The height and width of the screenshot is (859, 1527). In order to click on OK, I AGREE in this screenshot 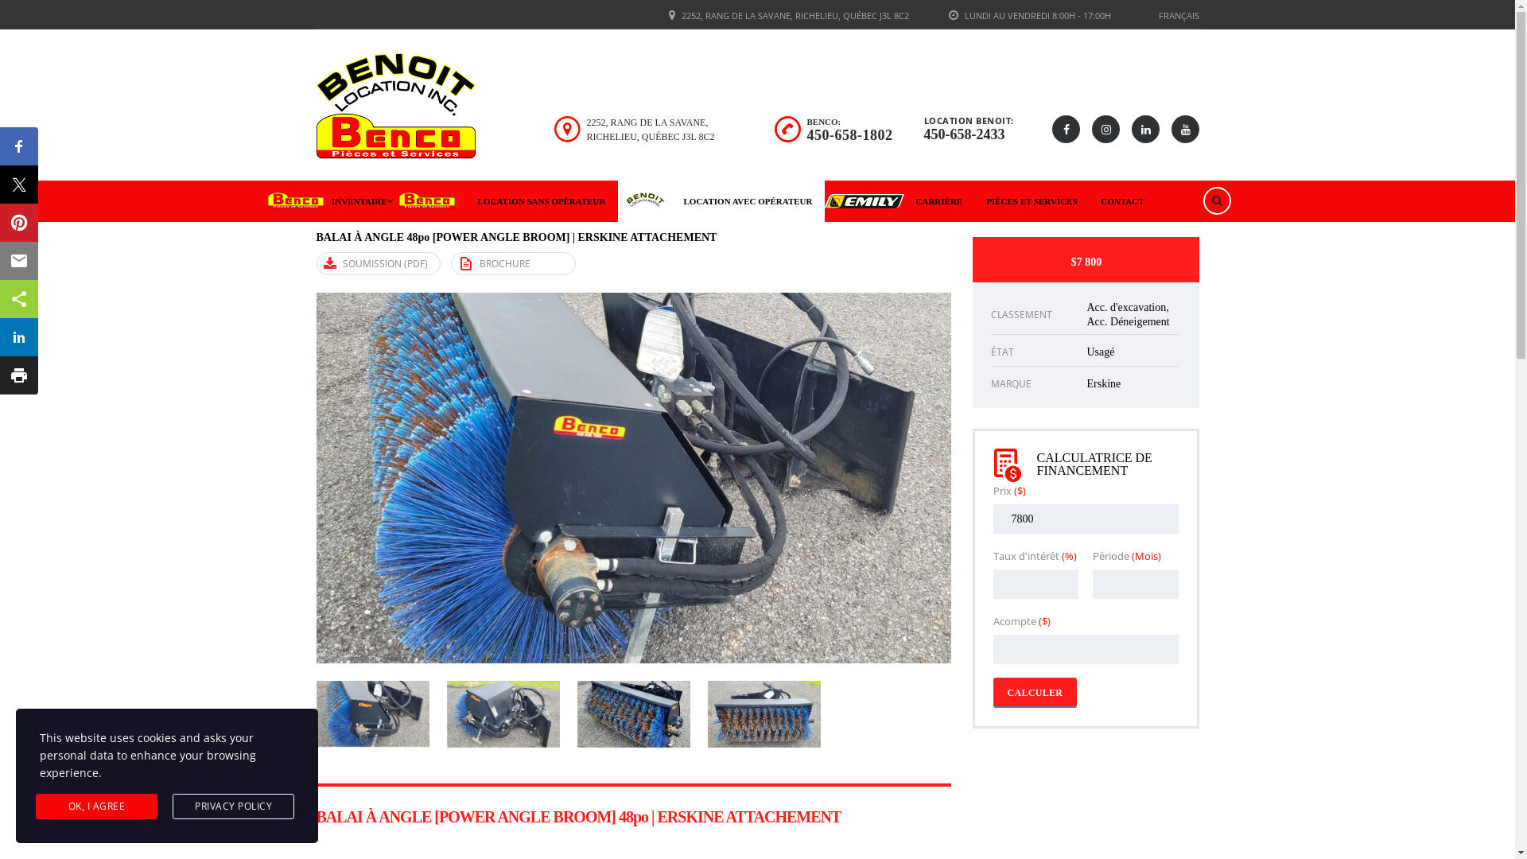, I will do `click(97, 807)`.